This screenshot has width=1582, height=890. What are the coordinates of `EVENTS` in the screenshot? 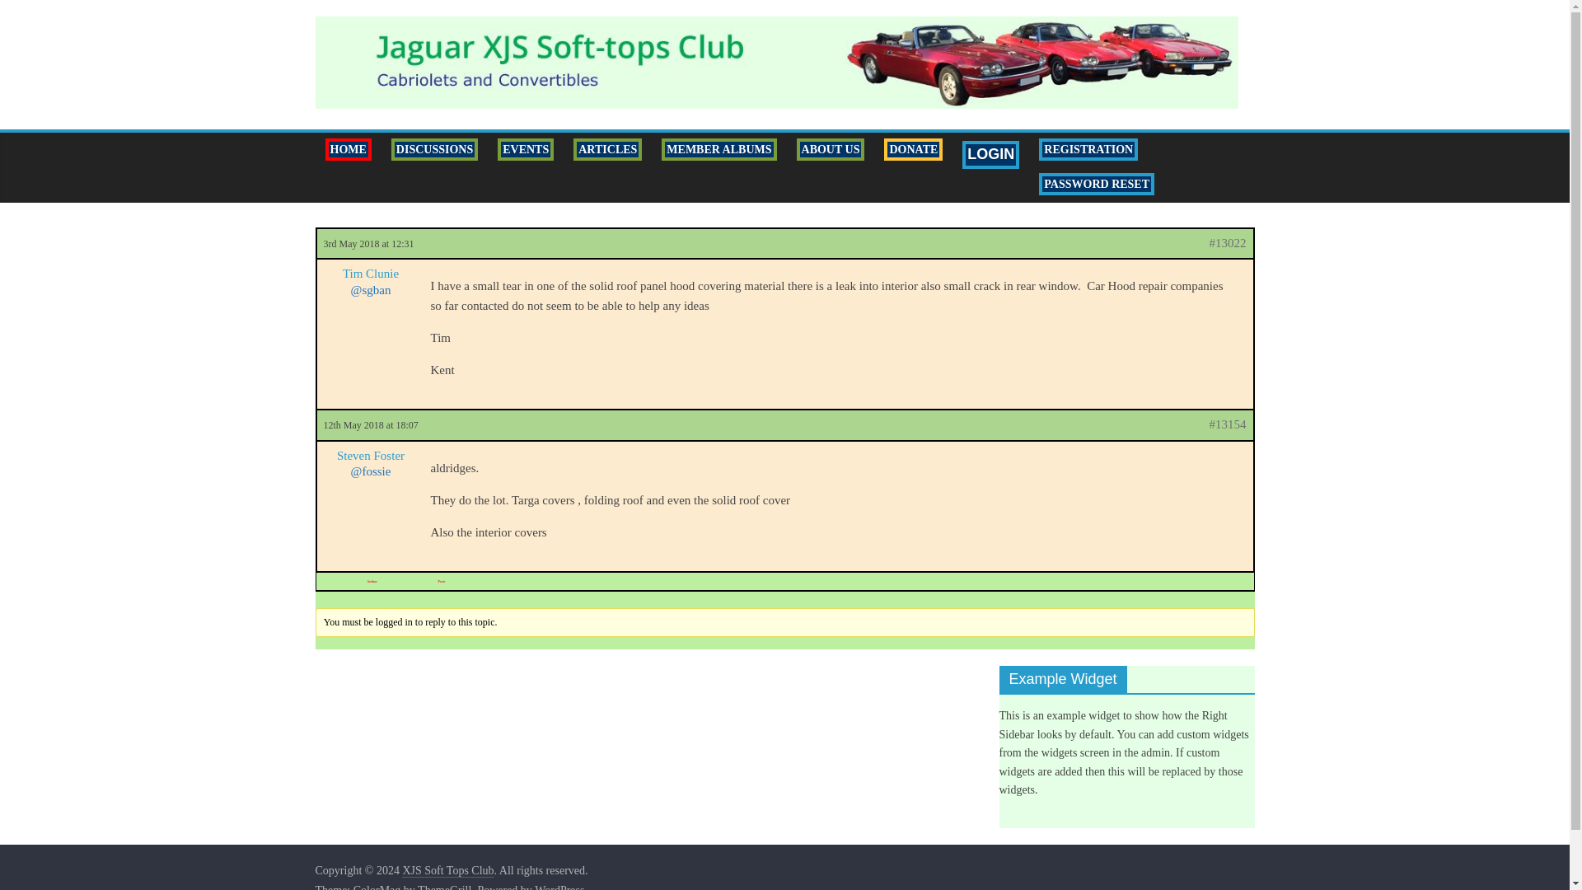 It's located at (525, 150).